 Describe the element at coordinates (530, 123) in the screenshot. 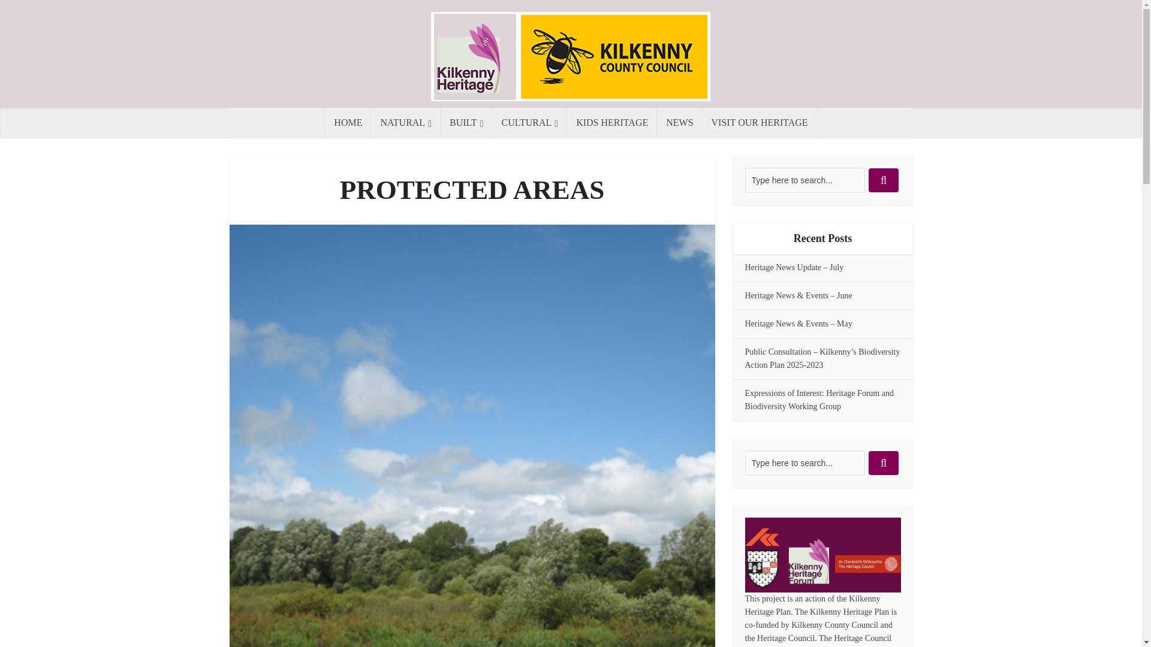

I see `CULTURAL` at that location.